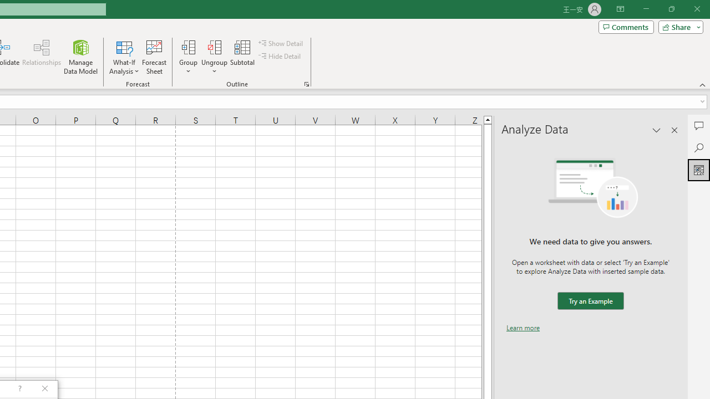 This screenshot has height=399, width=710. I want to click on Restore Down, so click(671, 9).